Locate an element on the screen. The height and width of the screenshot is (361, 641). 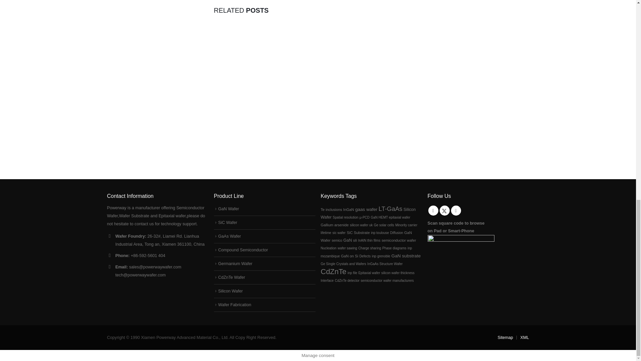
9 topics is located at coordinates (391, 209).